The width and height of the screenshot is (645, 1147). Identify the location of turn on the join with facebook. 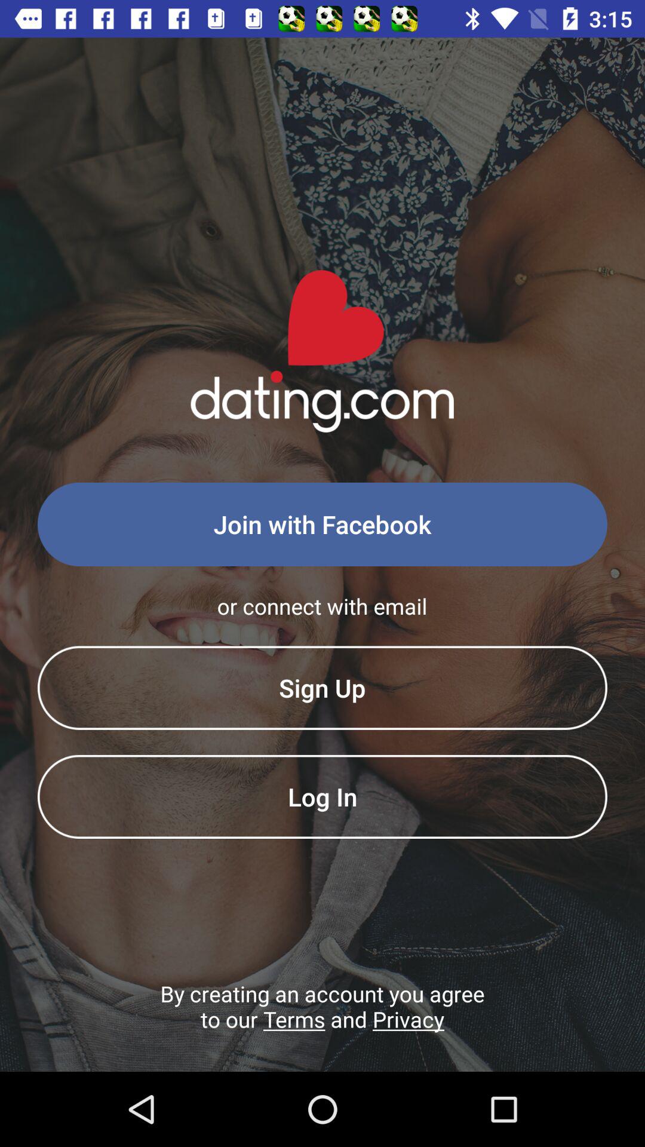
(322, 525).